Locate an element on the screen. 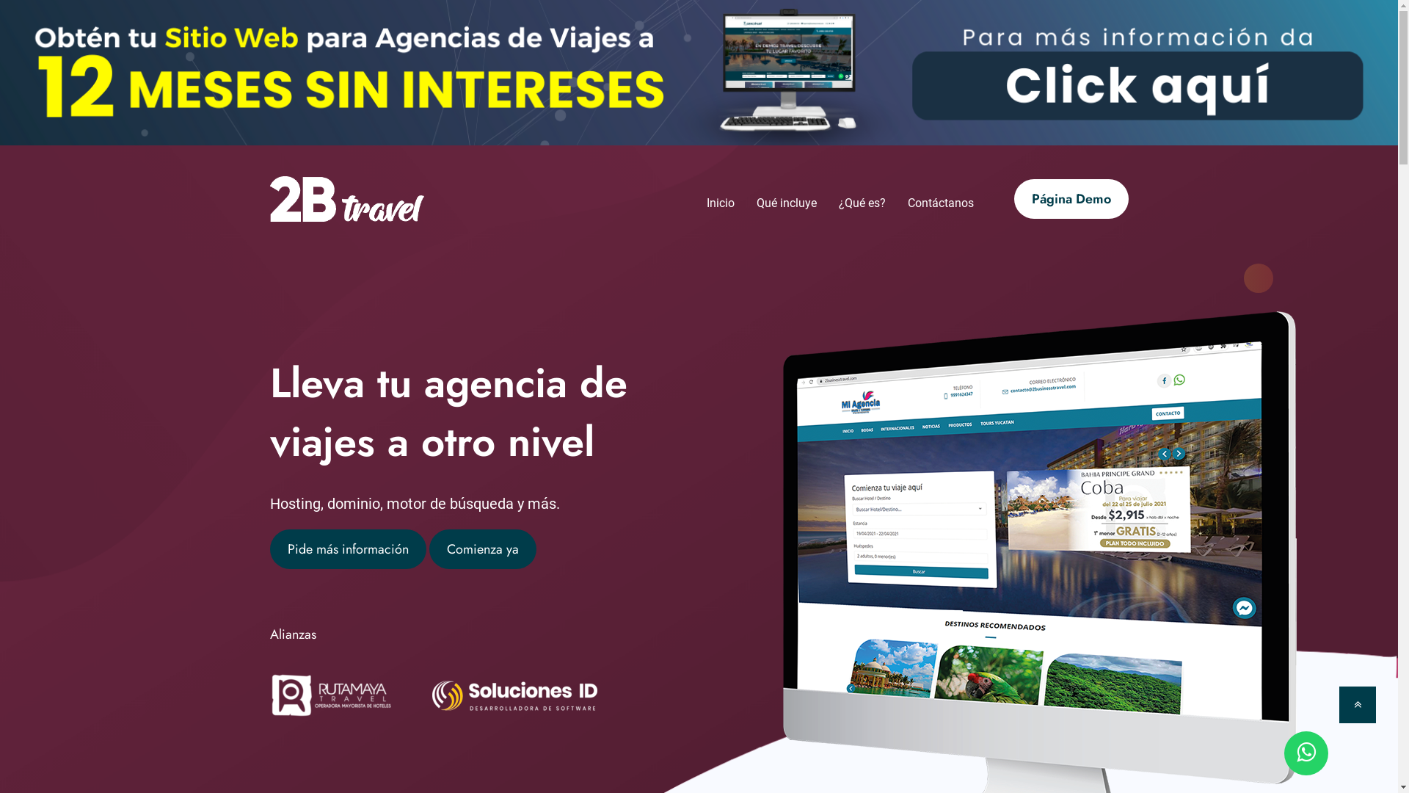 This screenshot has height=793, width=1409. Comienza ya is located at coordinates (482, 549).